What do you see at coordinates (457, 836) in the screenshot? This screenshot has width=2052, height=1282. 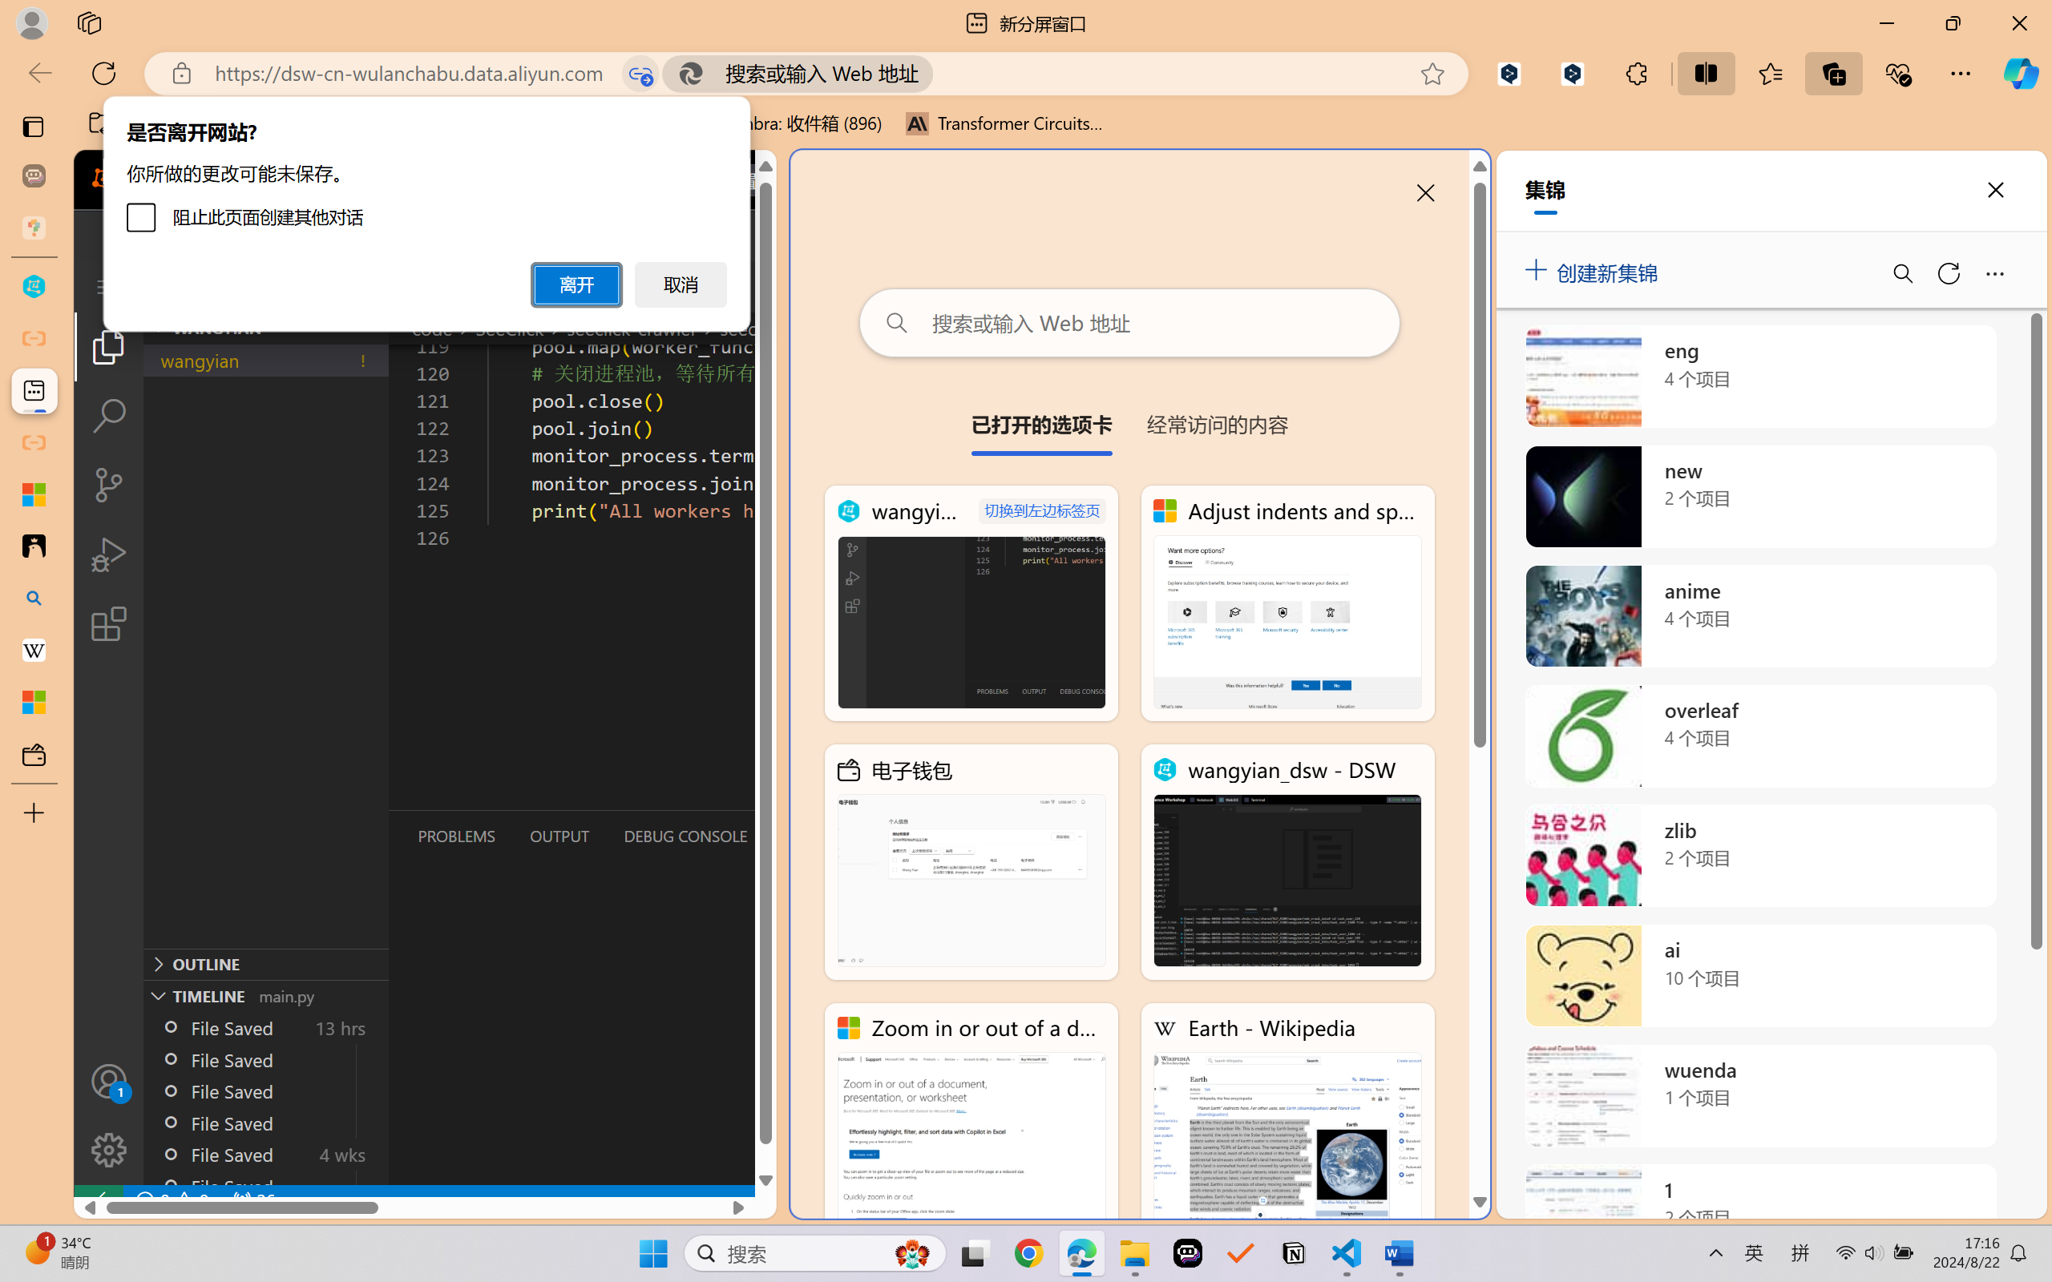 I see `Problems (Ctrl+Shift+M)` at bounding box center [457, 836].